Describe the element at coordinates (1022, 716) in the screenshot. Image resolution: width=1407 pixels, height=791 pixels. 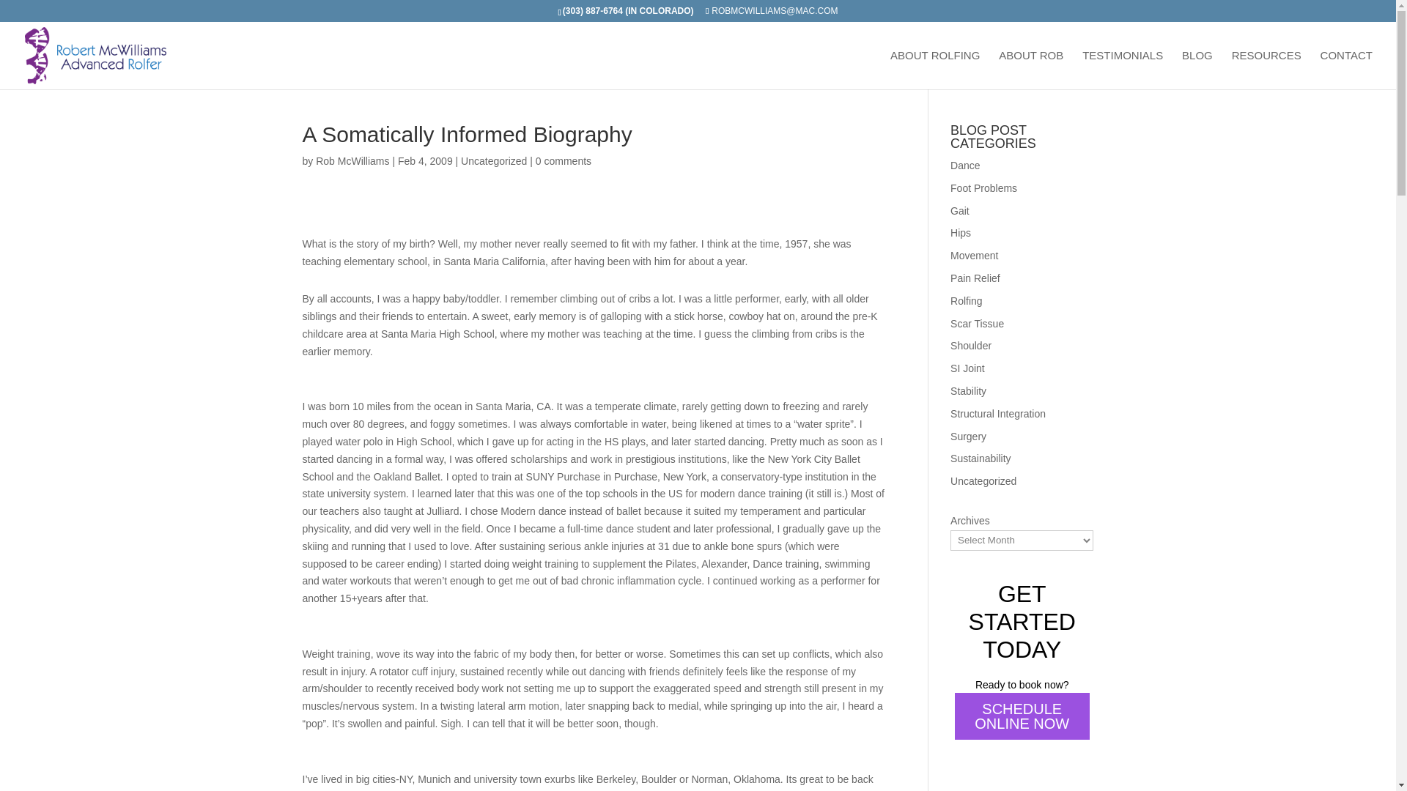
I see `SCHEDULE ONLINE NOW` at that location.